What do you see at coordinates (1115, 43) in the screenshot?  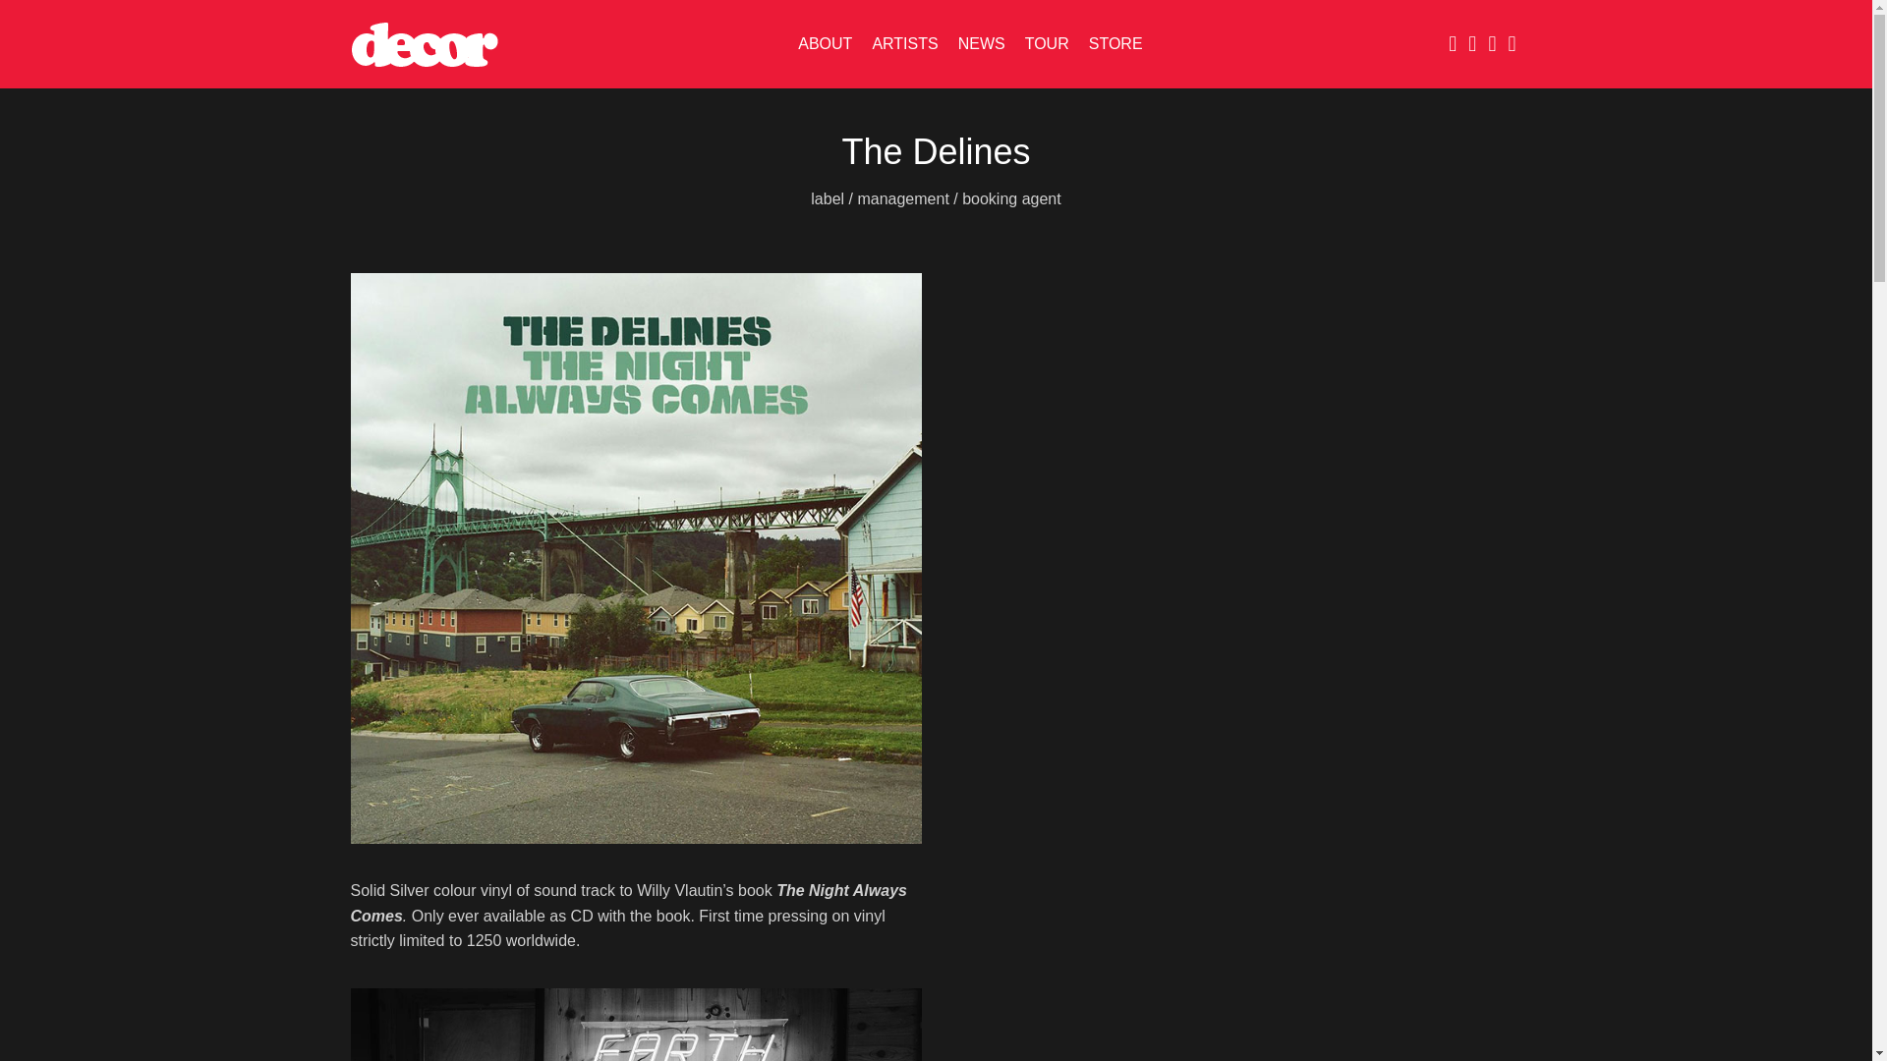 I see `STORE` at bounding box center [1115, 43].